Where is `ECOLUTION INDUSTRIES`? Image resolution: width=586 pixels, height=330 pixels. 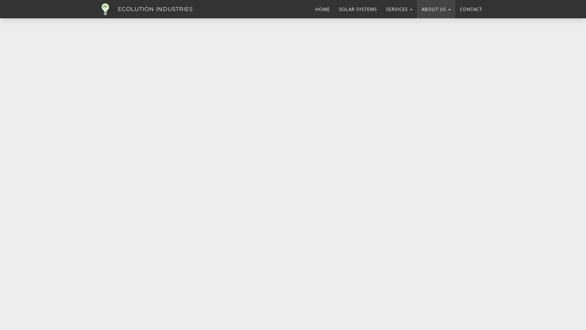 ECOLUTION INDUSTRIES is located at coordinates (155, 9).